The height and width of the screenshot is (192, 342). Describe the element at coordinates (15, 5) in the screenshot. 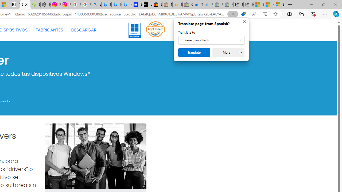

I see `Nvidia va a poner a prueba la paciencia de los inversores` at that location.